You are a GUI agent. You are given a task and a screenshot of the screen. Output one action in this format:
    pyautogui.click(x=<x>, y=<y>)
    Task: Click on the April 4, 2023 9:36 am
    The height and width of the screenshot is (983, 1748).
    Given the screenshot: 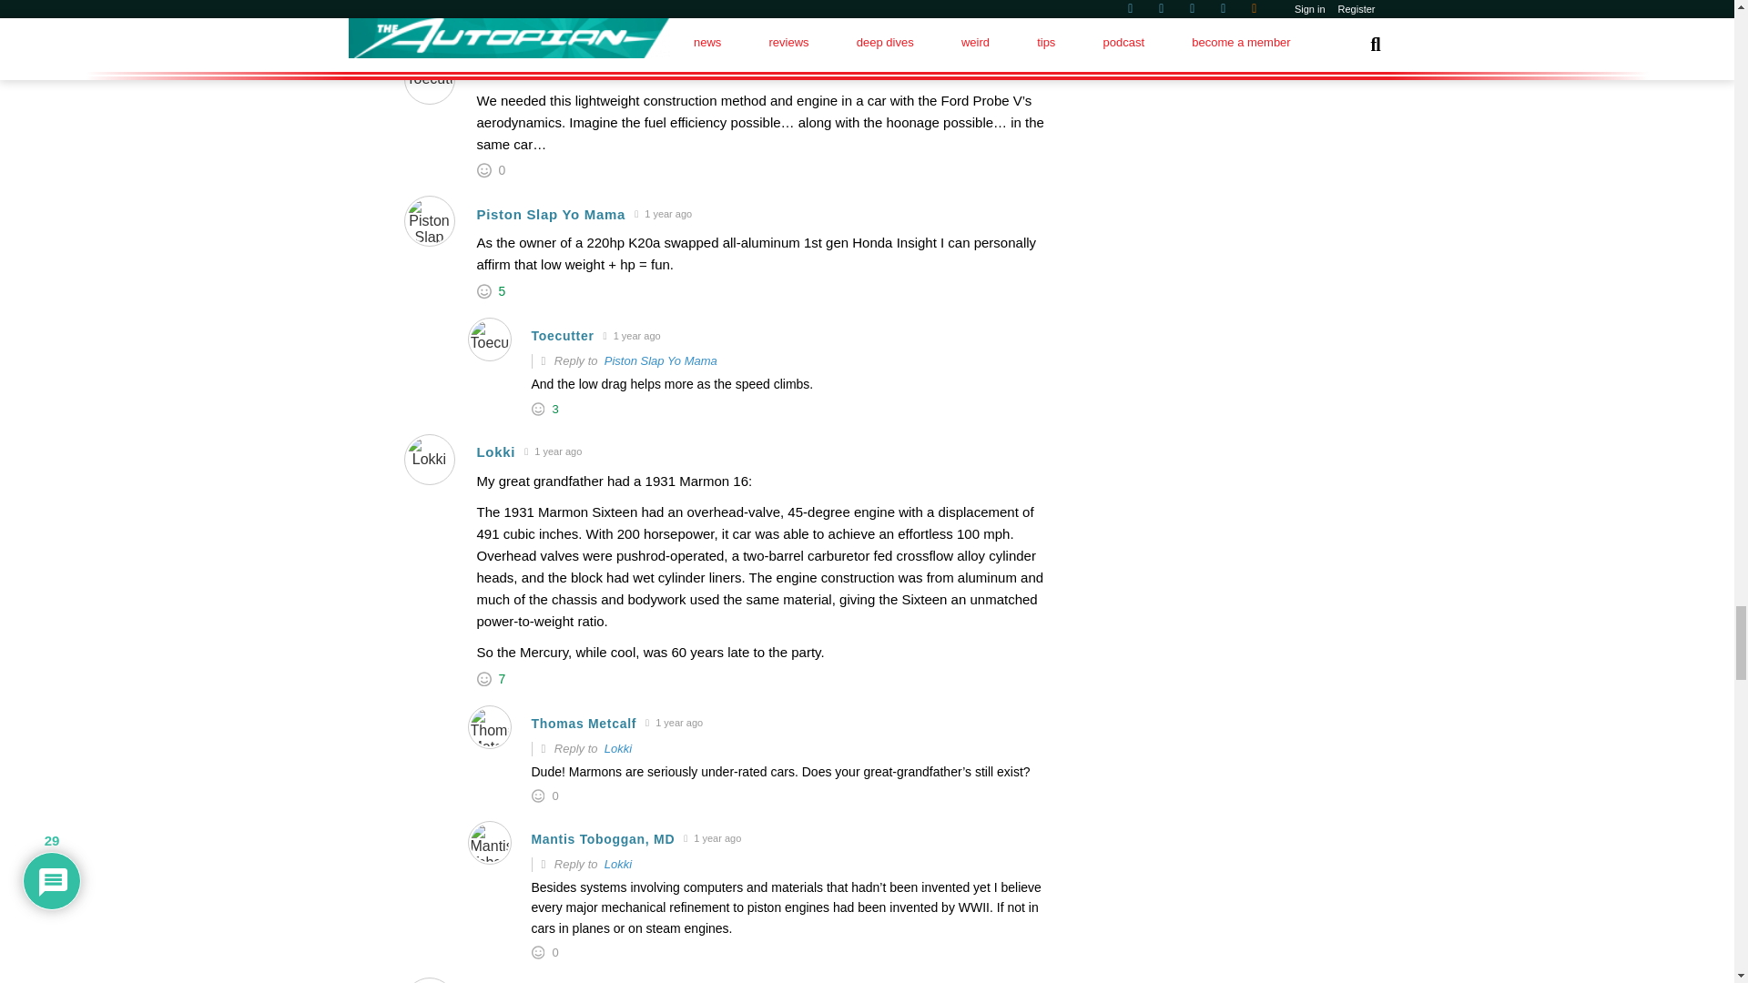 What is the action you would take?
    pyautogui.click(x=663, y=214)
    